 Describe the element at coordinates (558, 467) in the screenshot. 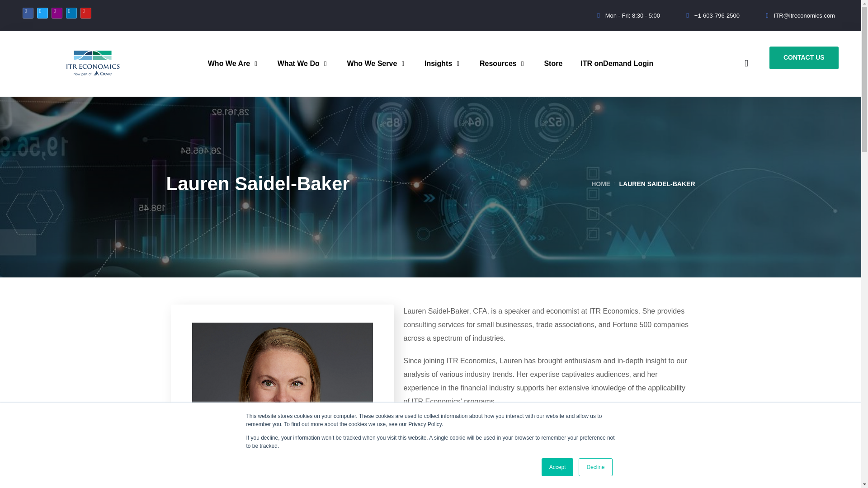

I see `Accept` at that location.